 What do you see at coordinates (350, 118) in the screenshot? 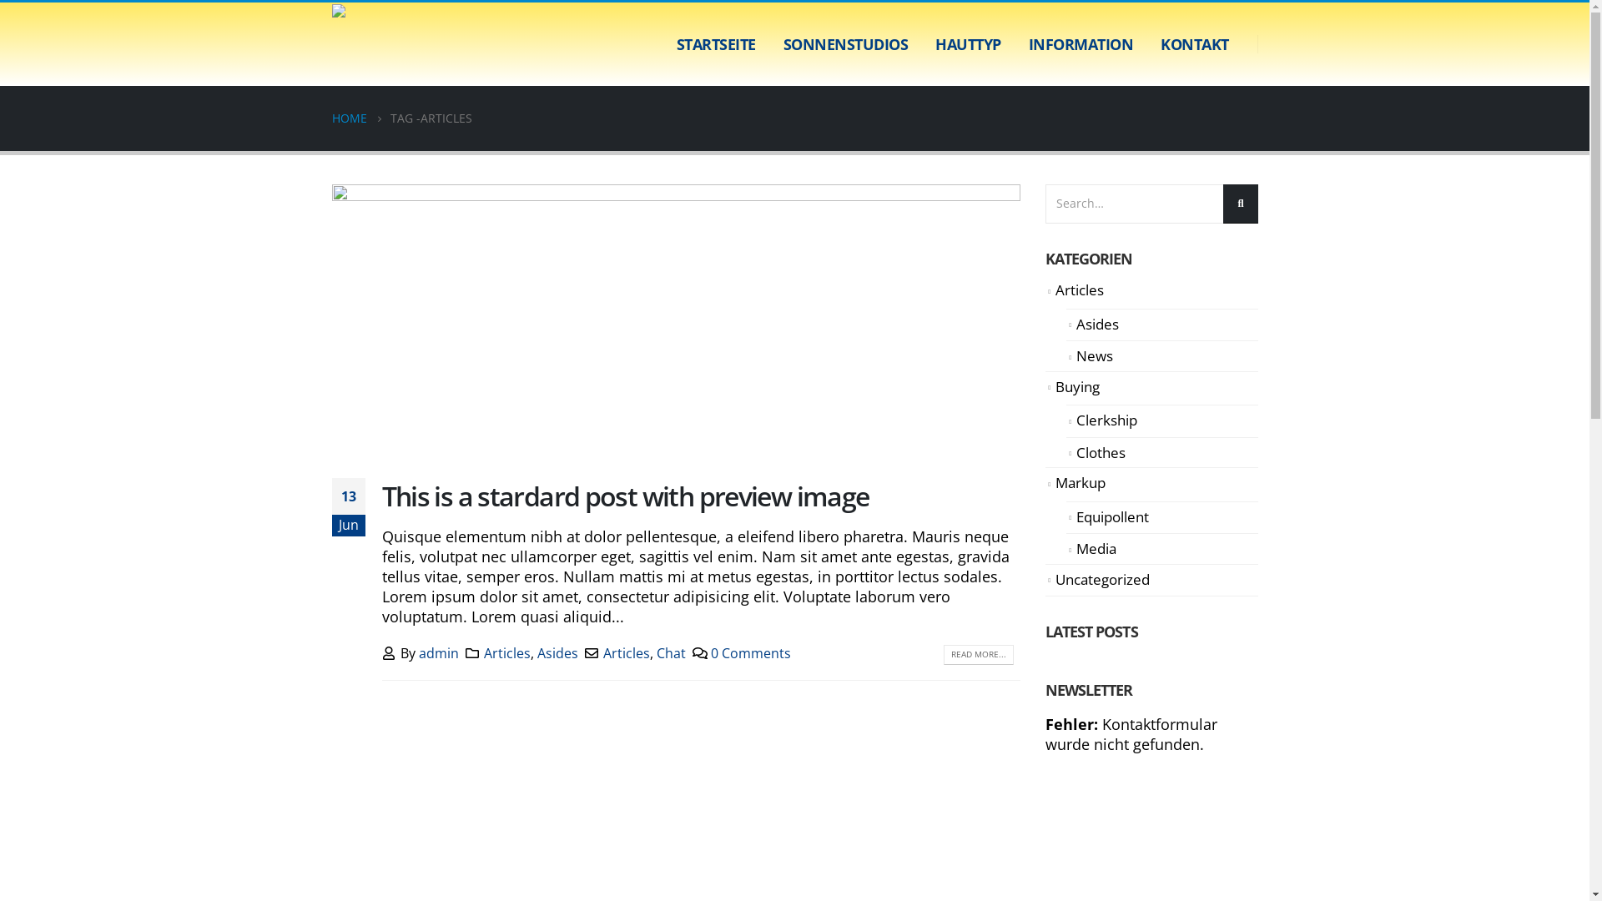
I see `HOME` at bounding box center [350, 118].